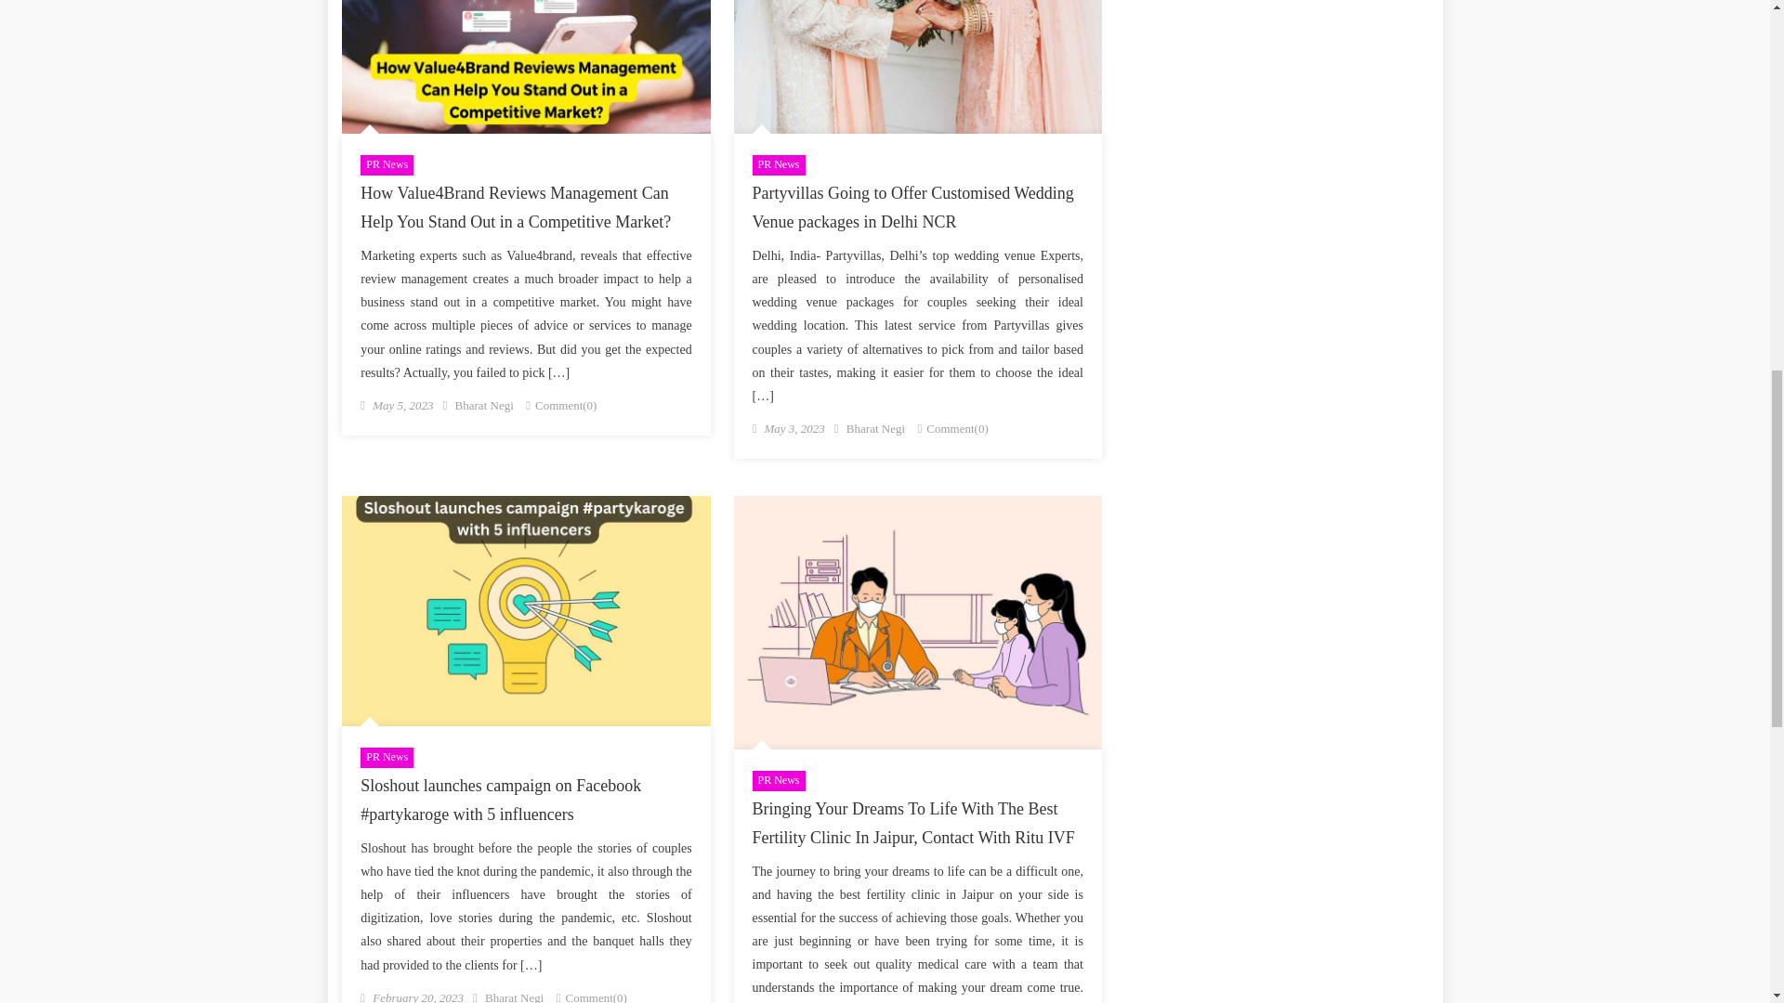 The height and width of the screenshot is (1003, 1784). What do you see at coordinates (779, 165) in the screenshot?
I see `PR News` at bounding box center [779, 165].